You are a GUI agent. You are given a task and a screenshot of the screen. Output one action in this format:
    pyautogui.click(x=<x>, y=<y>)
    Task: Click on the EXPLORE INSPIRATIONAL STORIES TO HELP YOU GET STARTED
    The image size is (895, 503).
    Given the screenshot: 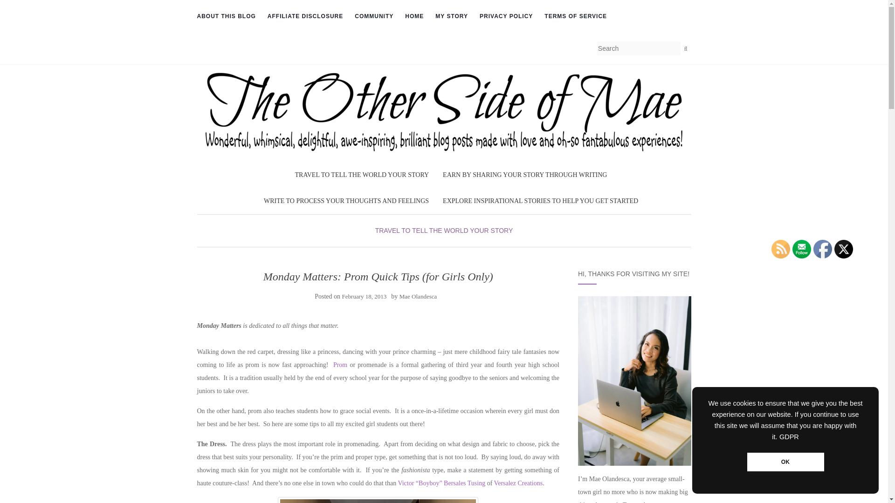 What is the action you would take?
    pyautogui.click(x=541, y=201)
    